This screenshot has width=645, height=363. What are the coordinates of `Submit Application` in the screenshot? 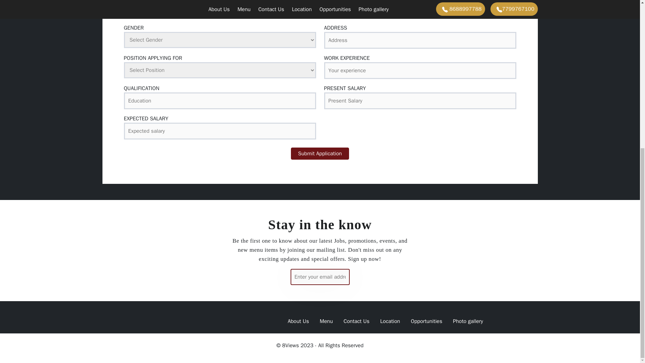 It's located at (320, 153).